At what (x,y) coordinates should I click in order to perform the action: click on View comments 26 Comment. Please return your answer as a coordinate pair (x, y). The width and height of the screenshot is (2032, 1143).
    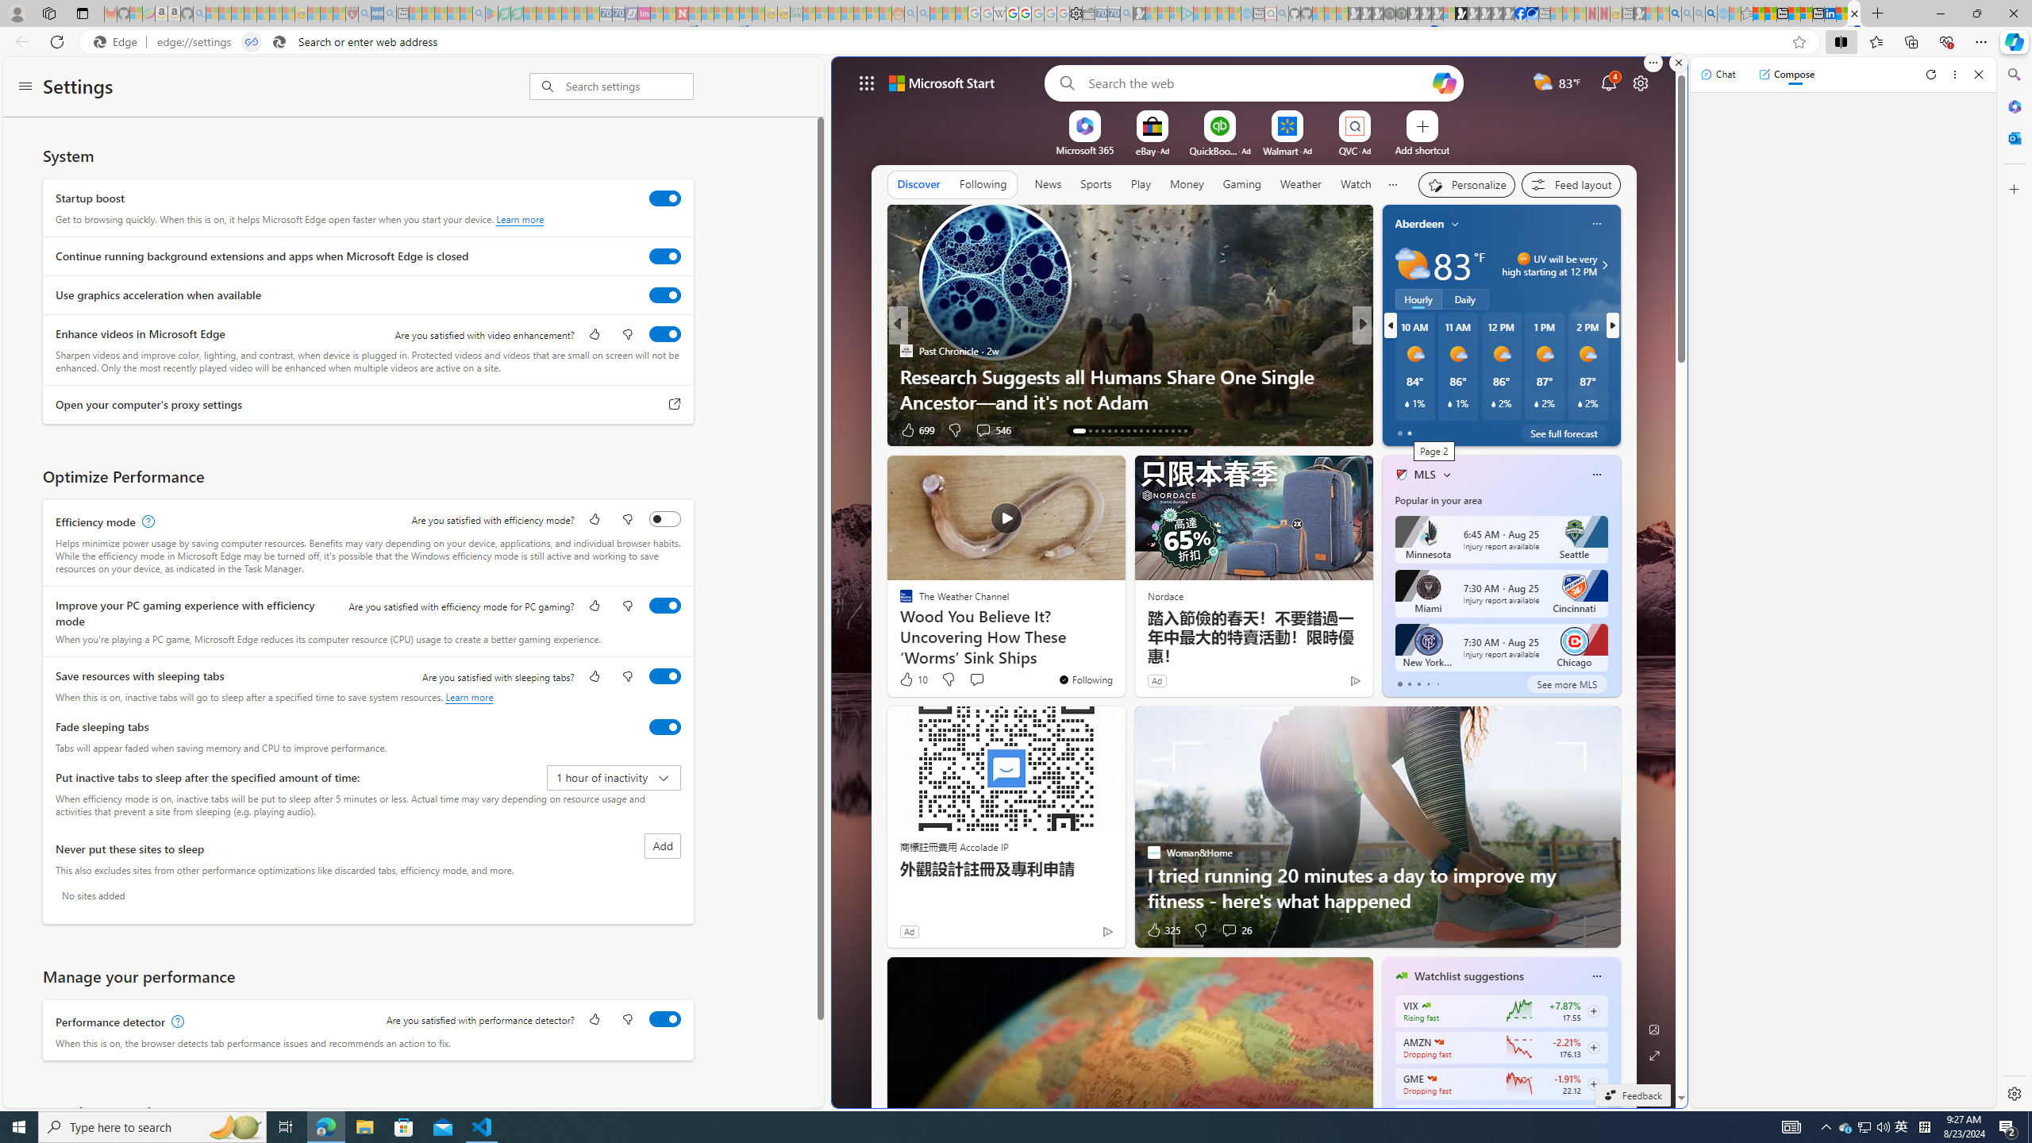
    Looking at the image, I should click on (1236, 930).